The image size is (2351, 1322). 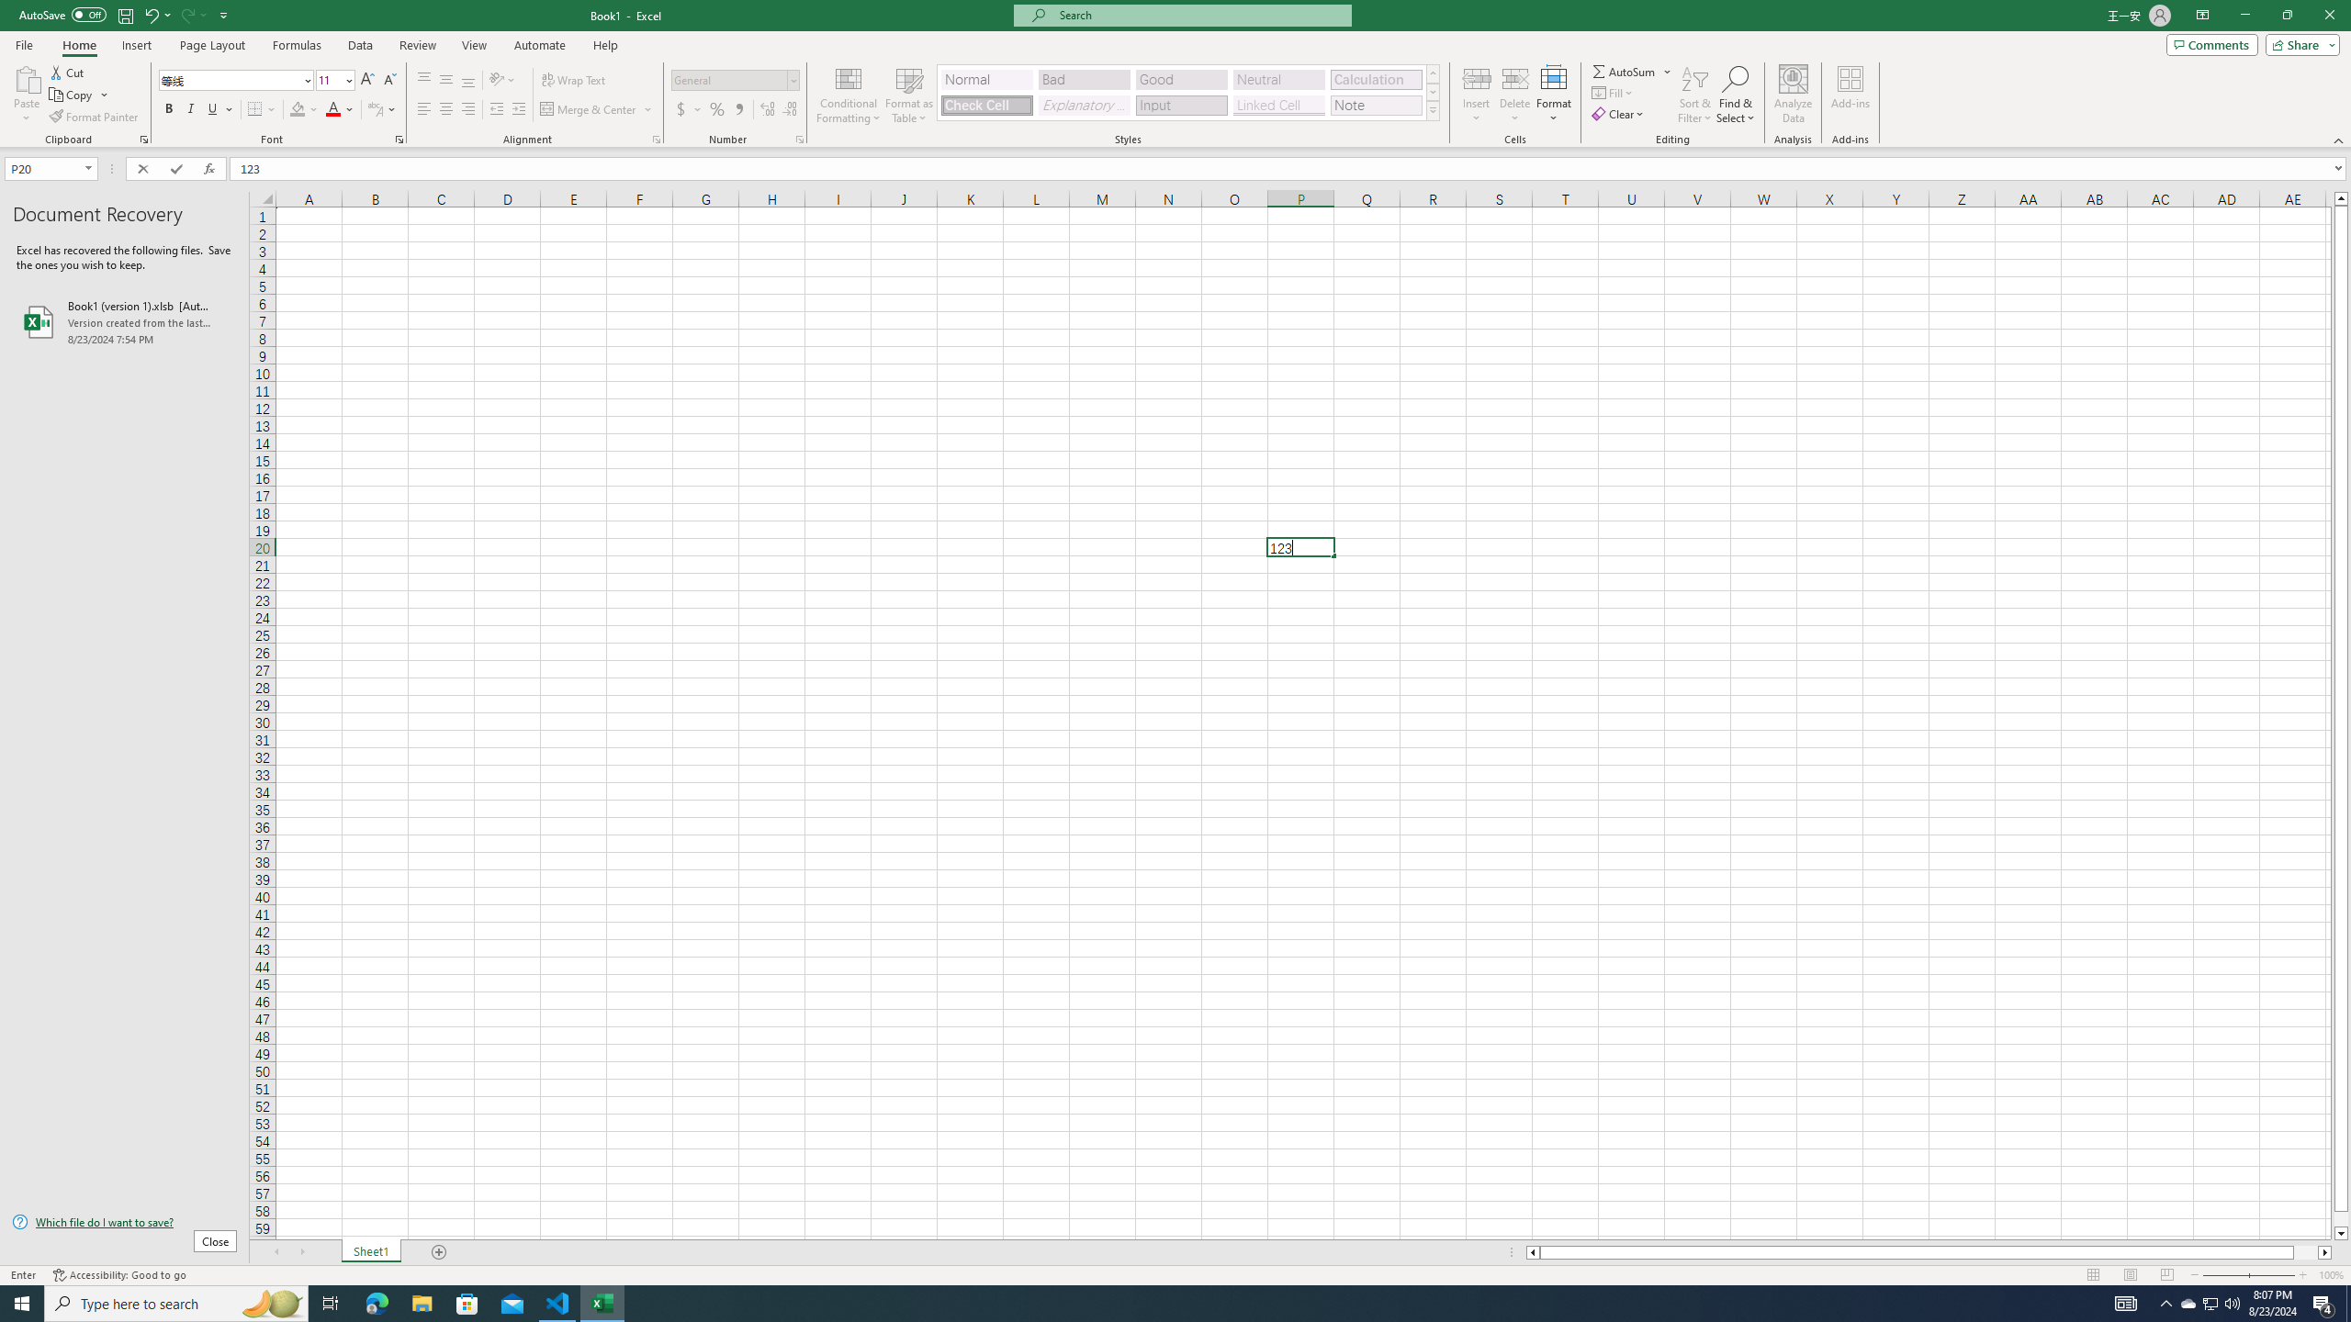 What do you see at coordinates (790, 110) in the screenshot?
I see `Decrease Decimal` at bounding box center [790, 110].